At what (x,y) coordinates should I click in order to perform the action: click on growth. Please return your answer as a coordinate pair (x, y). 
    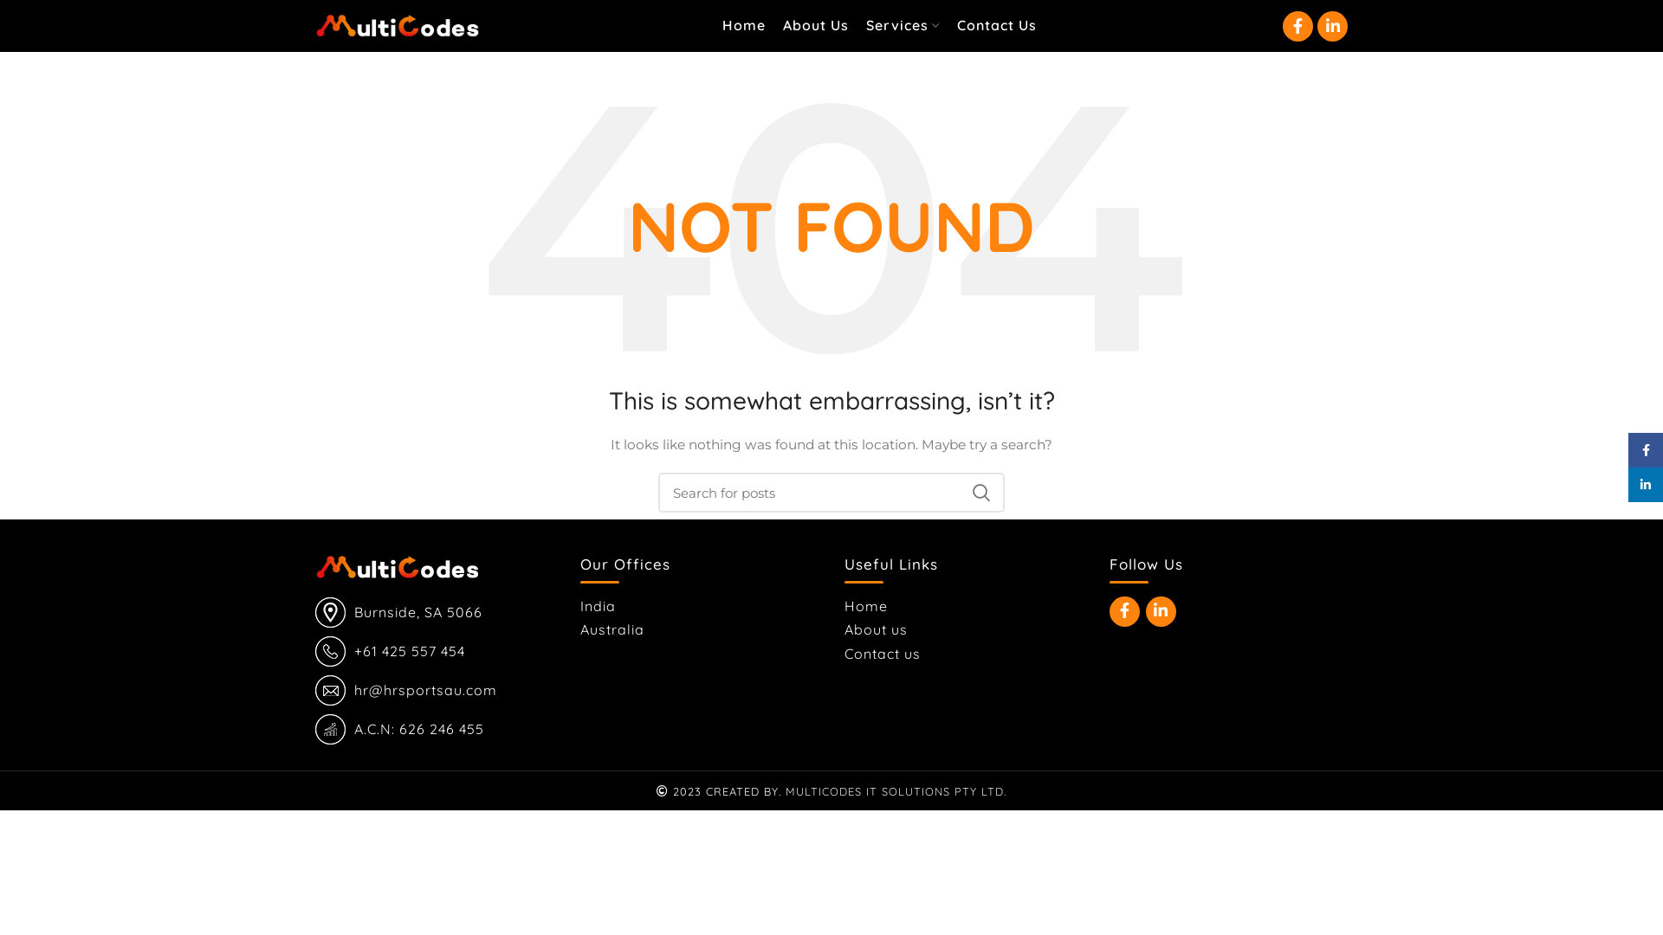
    Looking at the image, I should click on (331, 729).